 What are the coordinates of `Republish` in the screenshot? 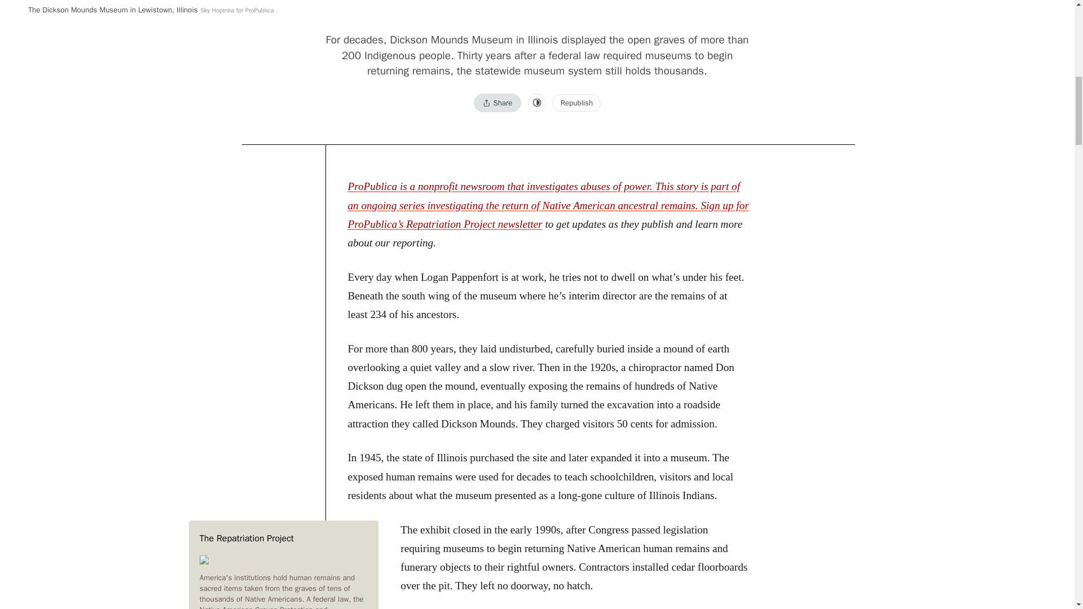 It's located at (576, 103).